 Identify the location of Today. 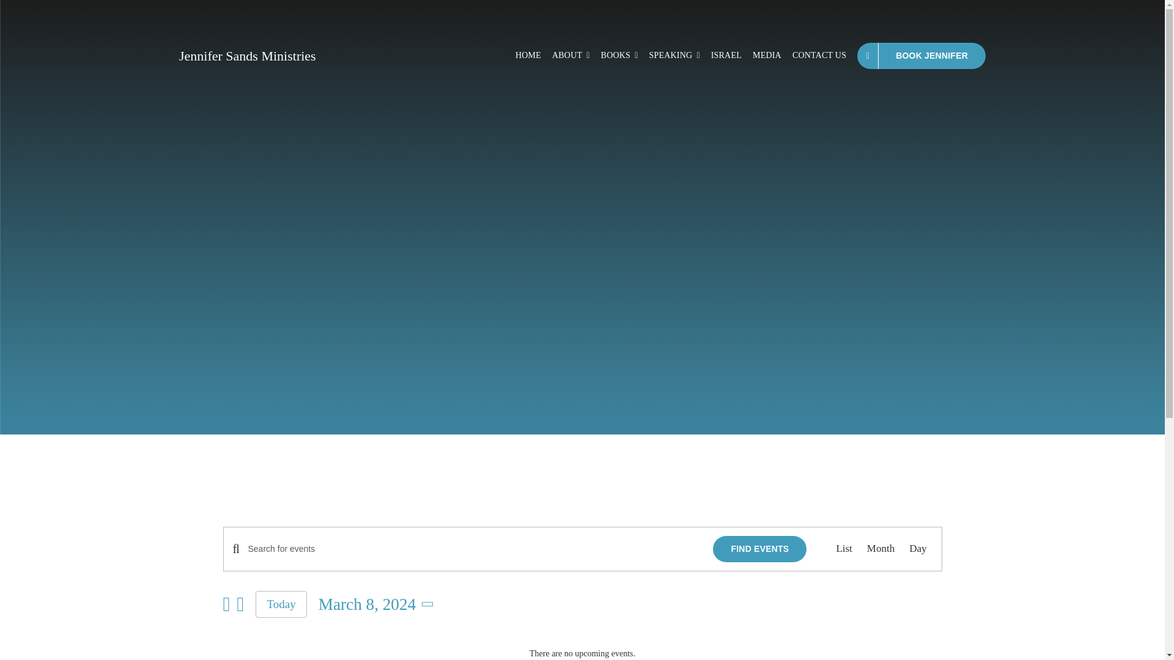
(281, 604).